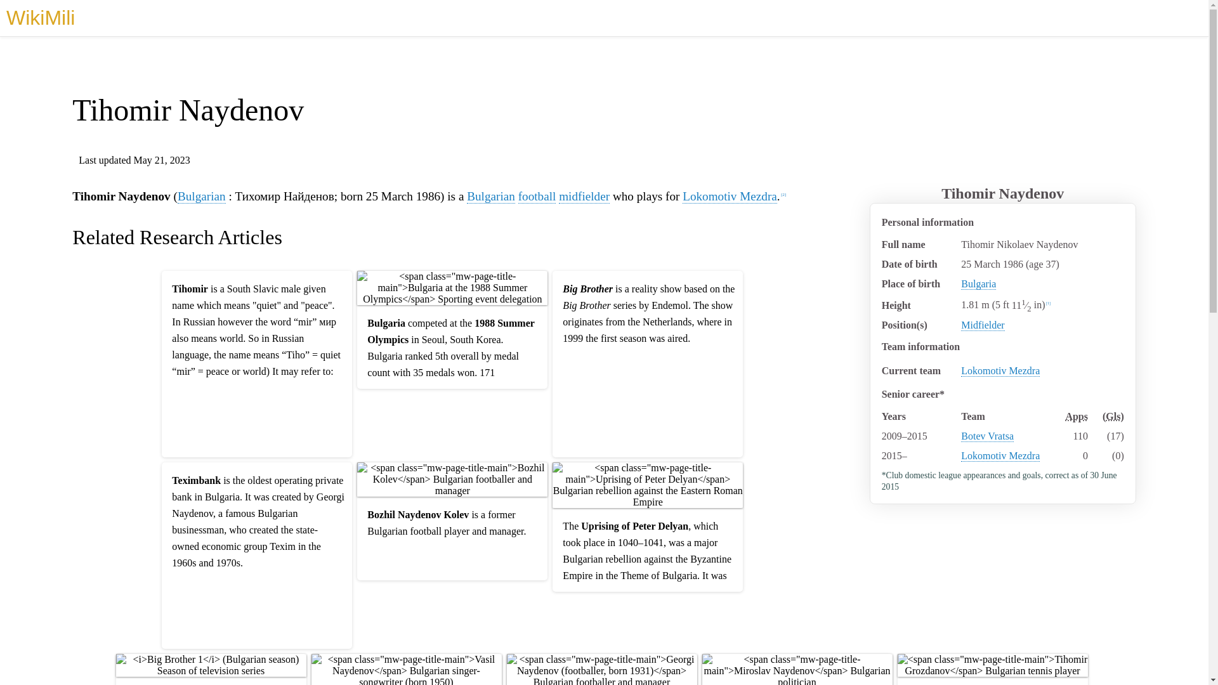 This screenshot has height=685, width=1218. I want to click on Bulgarian, so click(202, 197).